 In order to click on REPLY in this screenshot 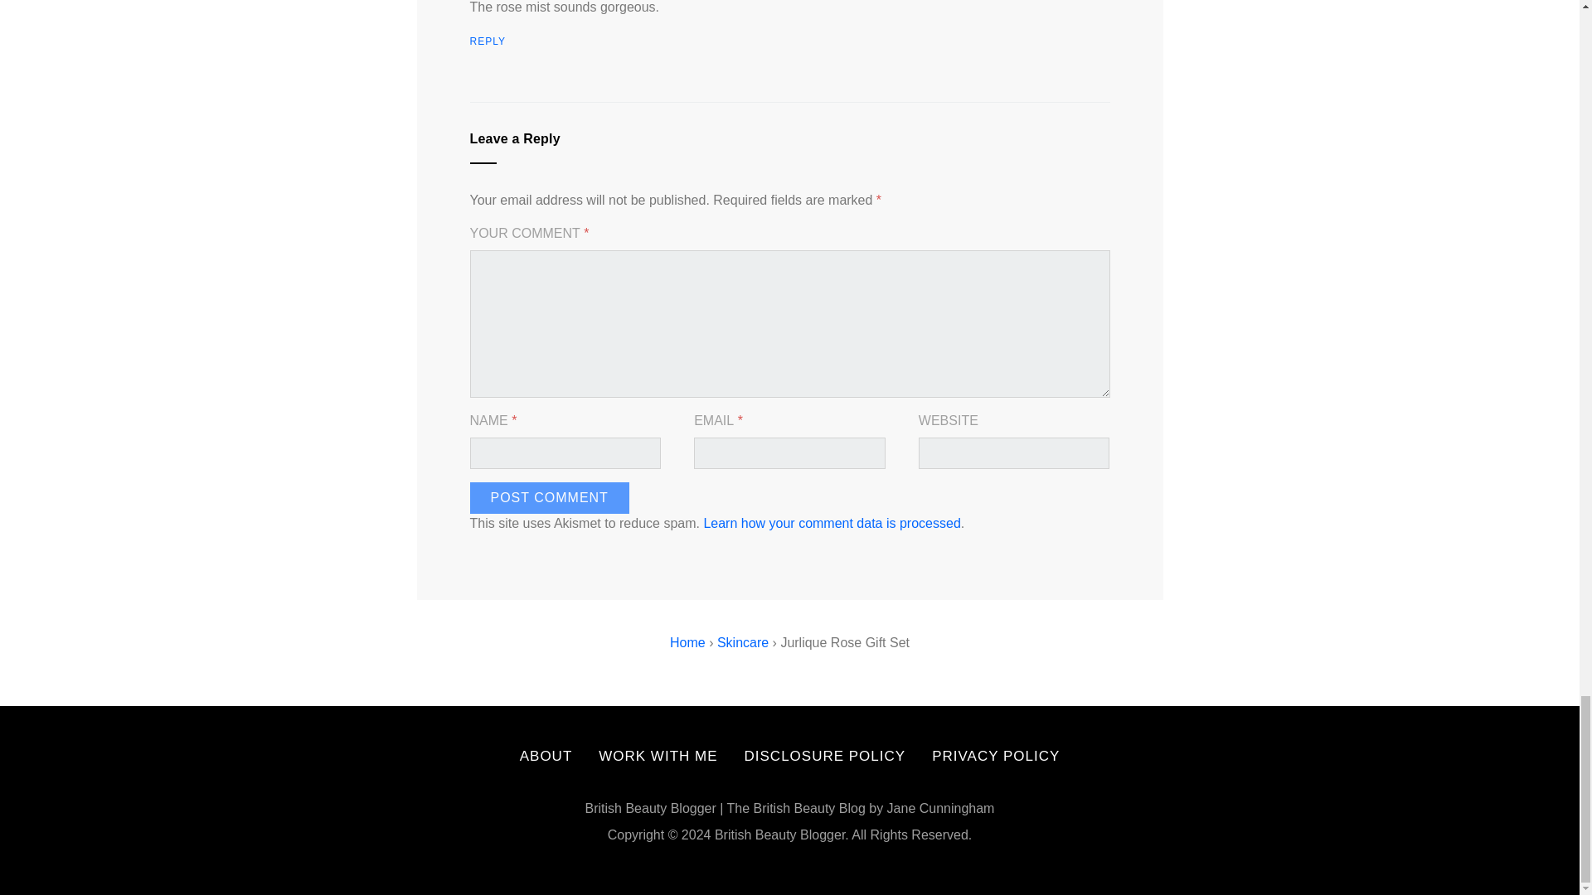, I will do `click(487, 41)`.